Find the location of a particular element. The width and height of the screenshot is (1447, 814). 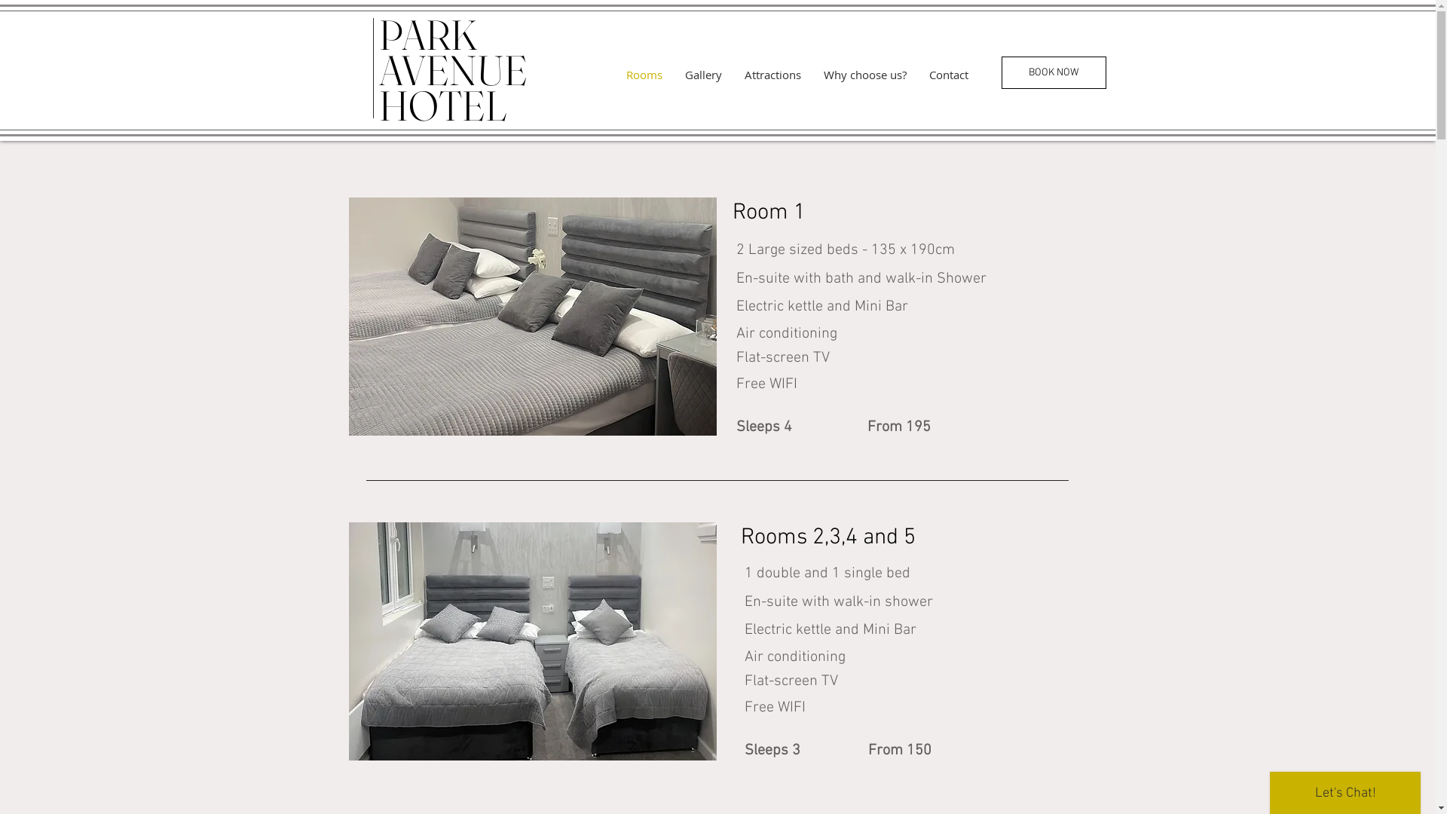

Rooms is located at coordinates (644, 75).